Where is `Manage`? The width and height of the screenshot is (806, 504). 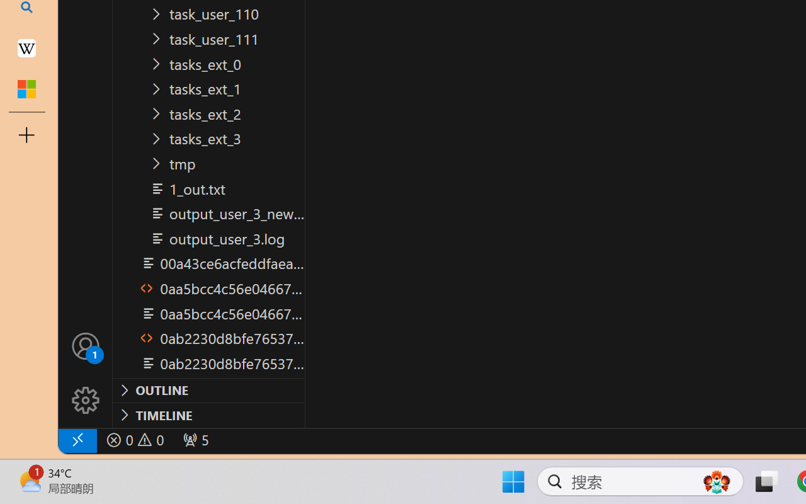 Manage is located at coordinates (86, 373).